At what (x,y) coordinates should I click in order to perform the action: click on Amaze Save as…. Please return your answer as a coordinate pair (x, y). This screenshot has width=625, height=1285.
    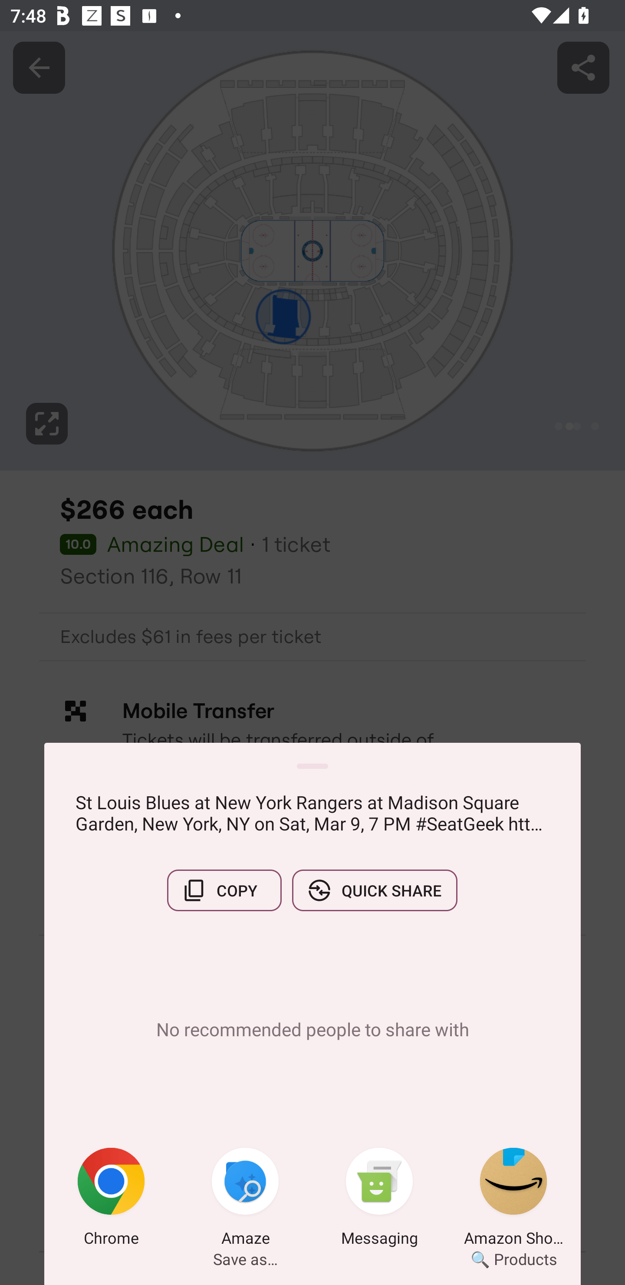
    Looking at the image, I should click on (245, 1199).